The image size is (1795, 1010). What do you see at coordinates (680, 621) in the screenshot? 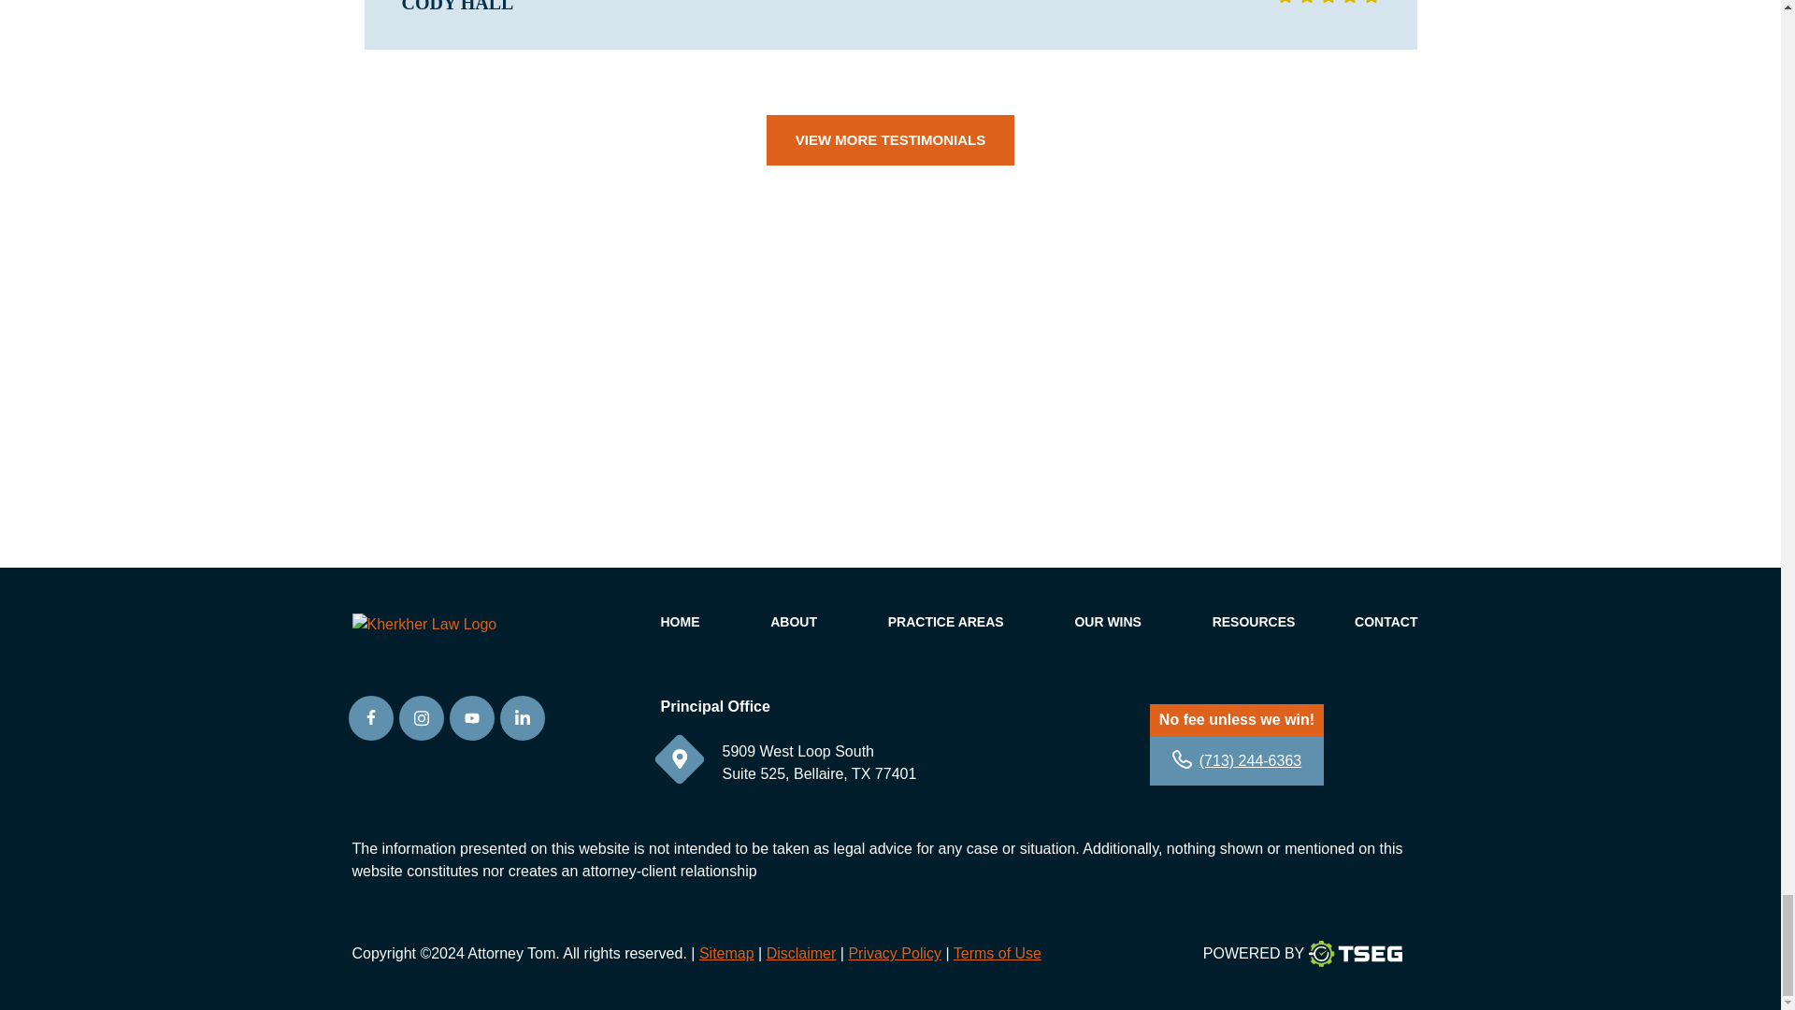
I see `HOME` at bounding box center [680, 621].